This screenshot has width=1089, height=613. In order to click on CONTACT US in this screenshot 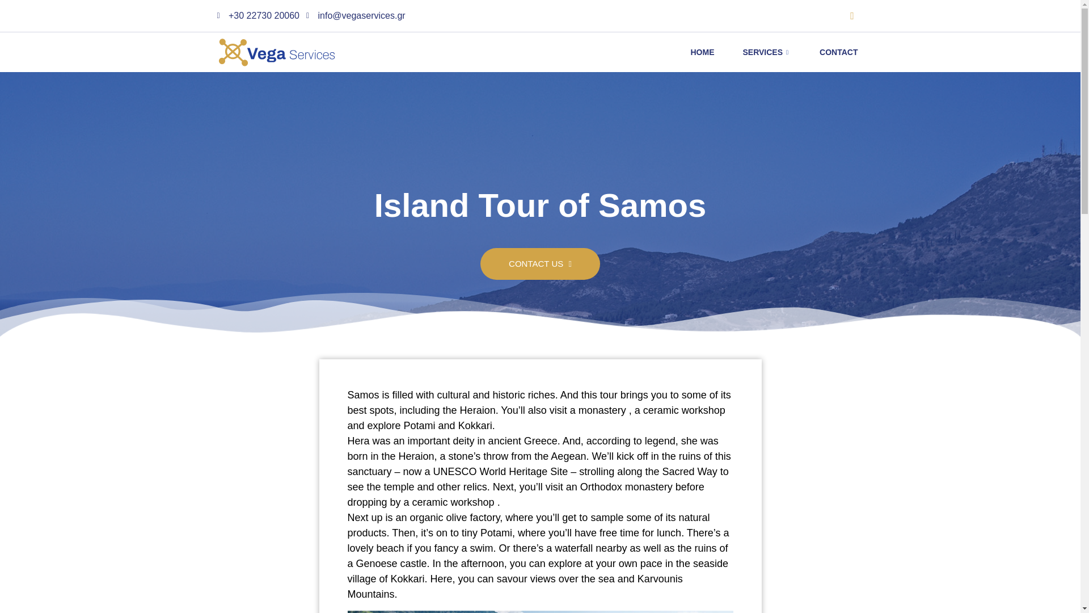, I will do `click(540, 269)`.